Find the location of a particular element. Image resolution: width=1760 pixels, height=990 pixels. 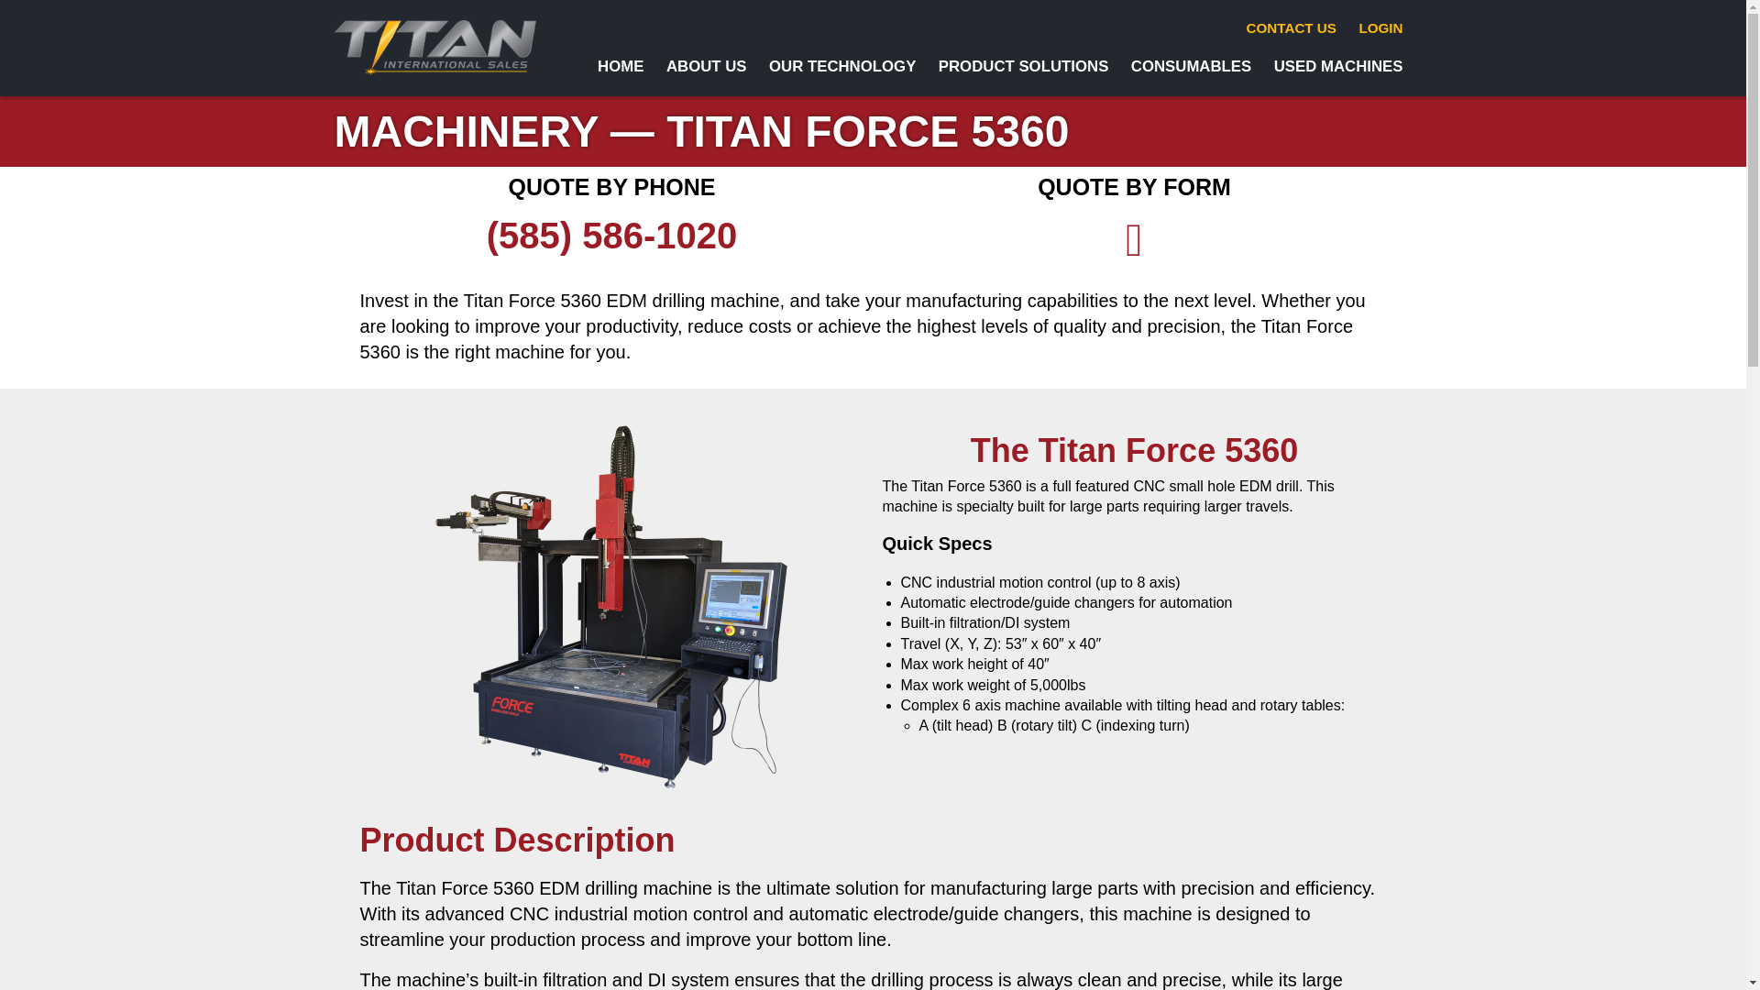

OUR TECHNOLOGY is located at coordinates (842, 66).